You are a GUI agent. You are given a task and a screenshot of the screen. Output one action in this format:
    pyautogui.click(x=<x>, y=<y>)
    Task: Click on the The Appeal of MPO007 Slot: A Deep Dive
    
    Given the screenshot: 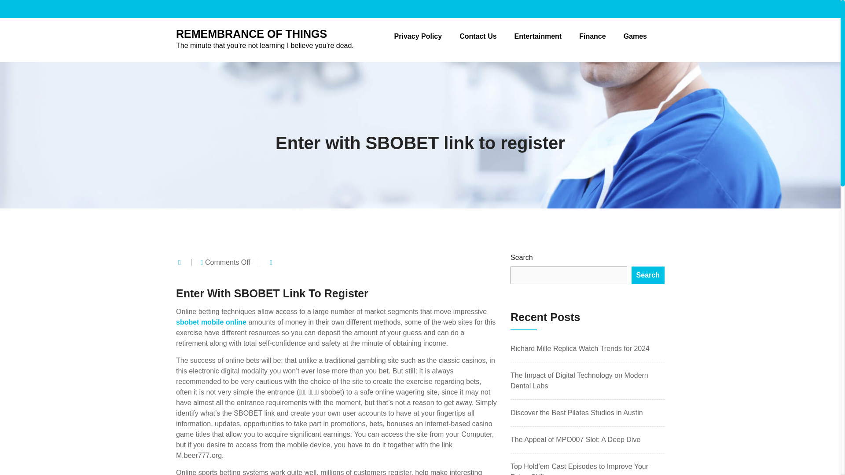 What is the action you would take?
    pyautogui.click(x=575, y=439)
    